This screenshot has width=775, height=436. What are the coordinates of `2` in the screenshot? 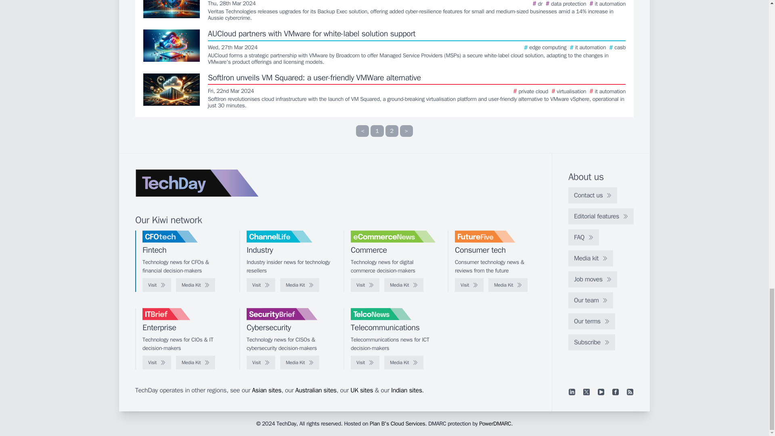 It's located at (392, 131).